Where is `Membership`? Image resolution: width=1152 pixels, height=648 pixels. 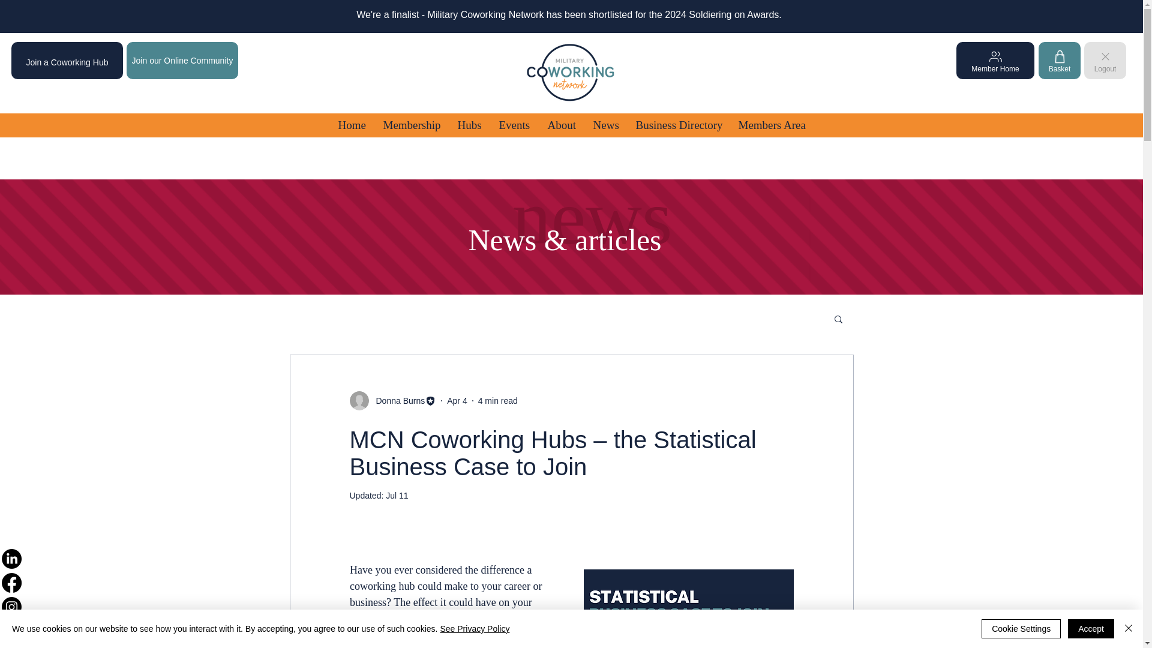 Membership is located at coordinates (412, 125).